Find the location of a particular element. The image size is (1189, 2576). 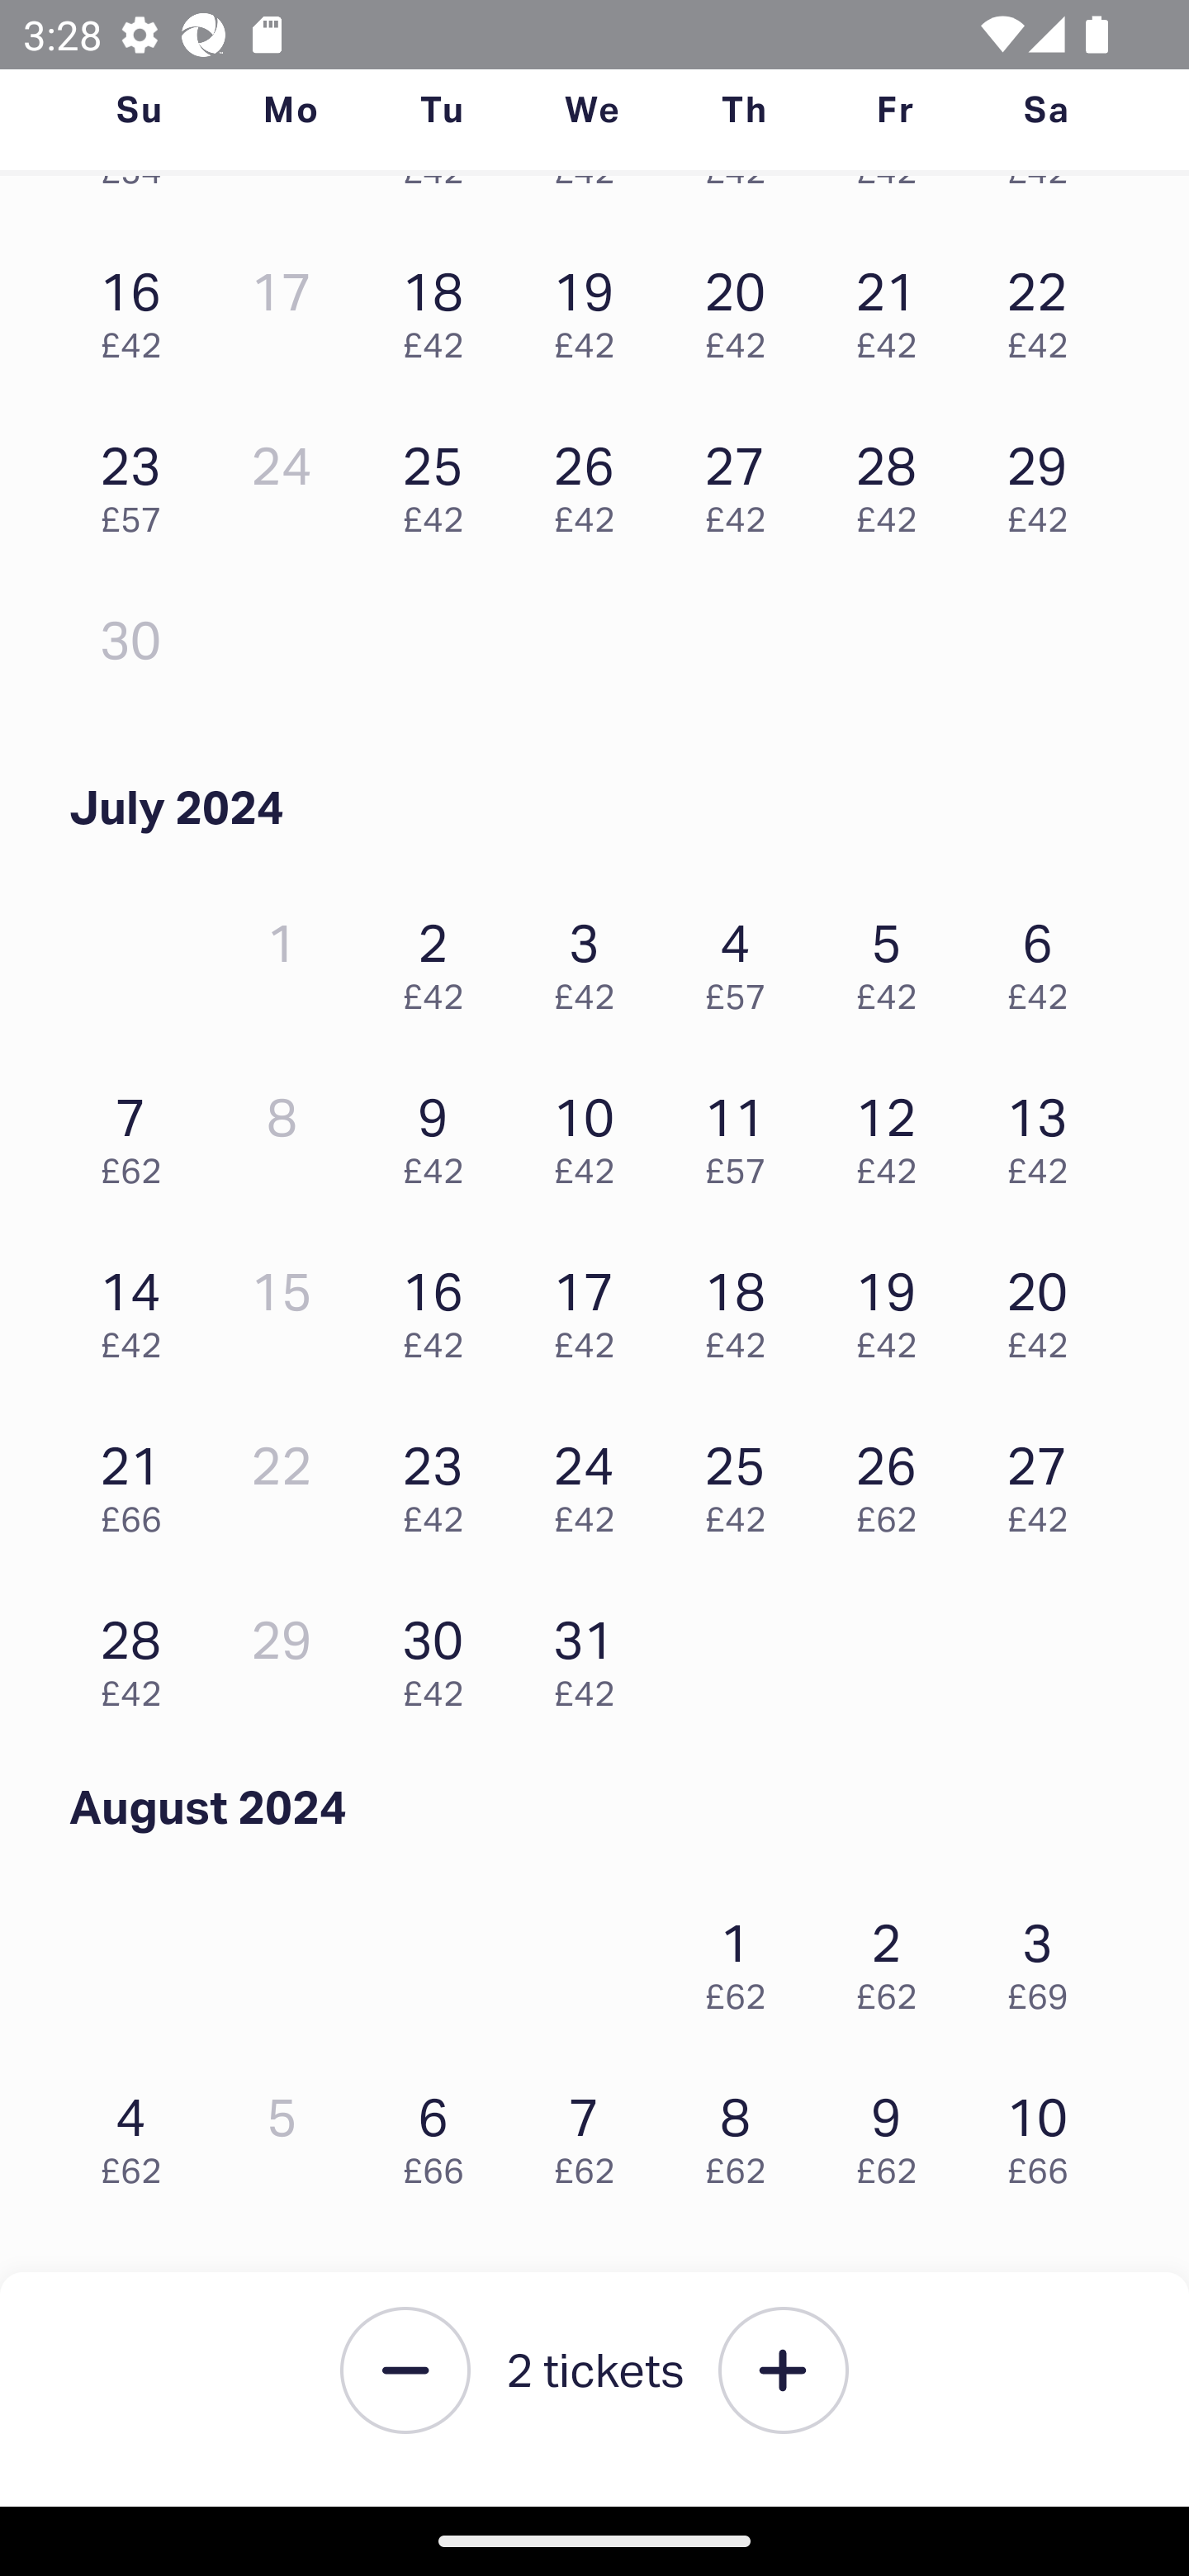

7 £62 is located at coordinates (139, 1131).